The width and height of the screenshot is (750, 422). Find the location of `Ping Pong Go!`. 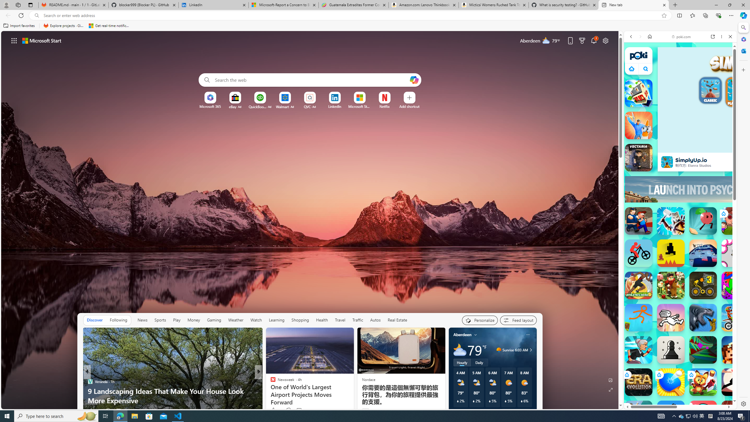

Ping Pong Go! is located at coordinates (671, 382).